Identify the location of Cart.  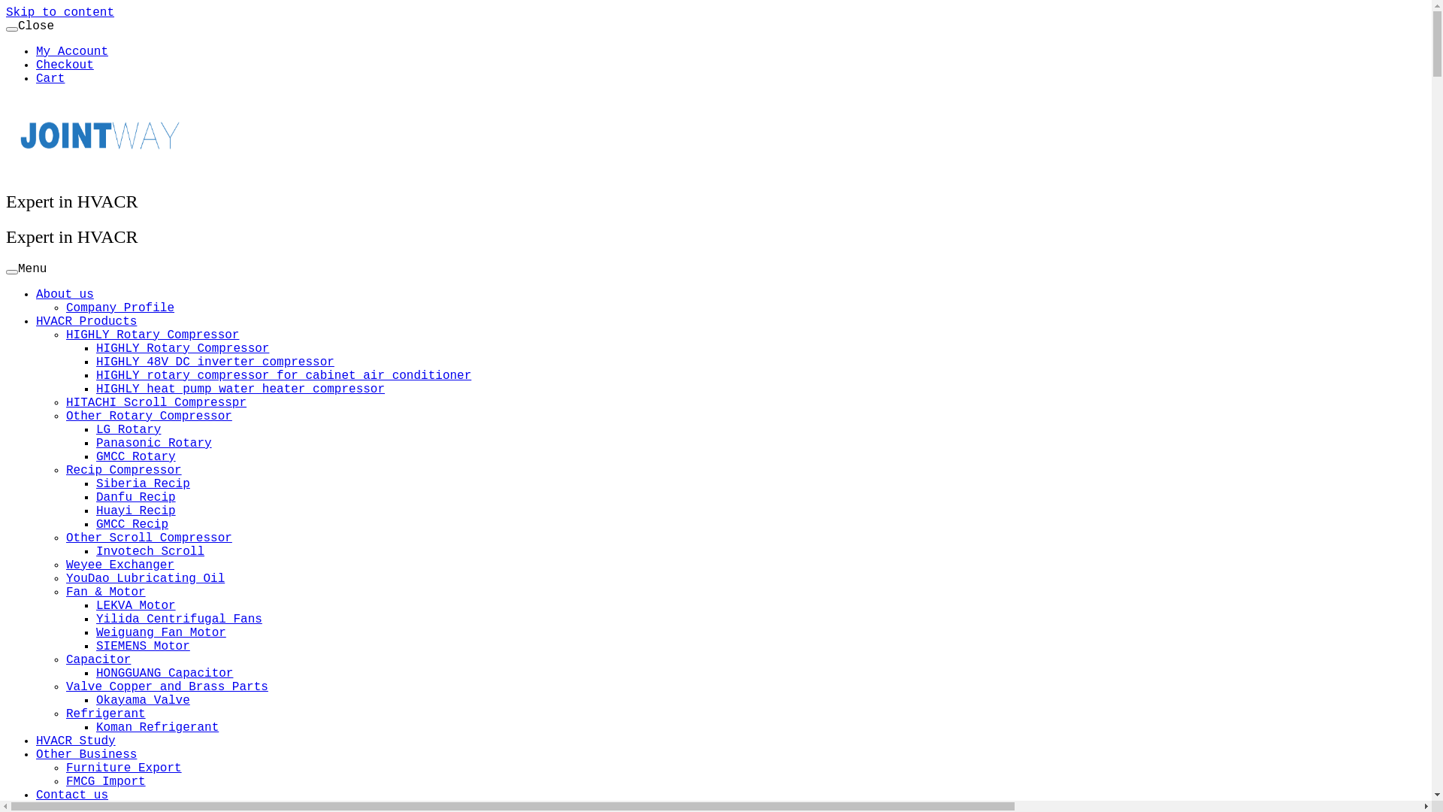
(50, 79).